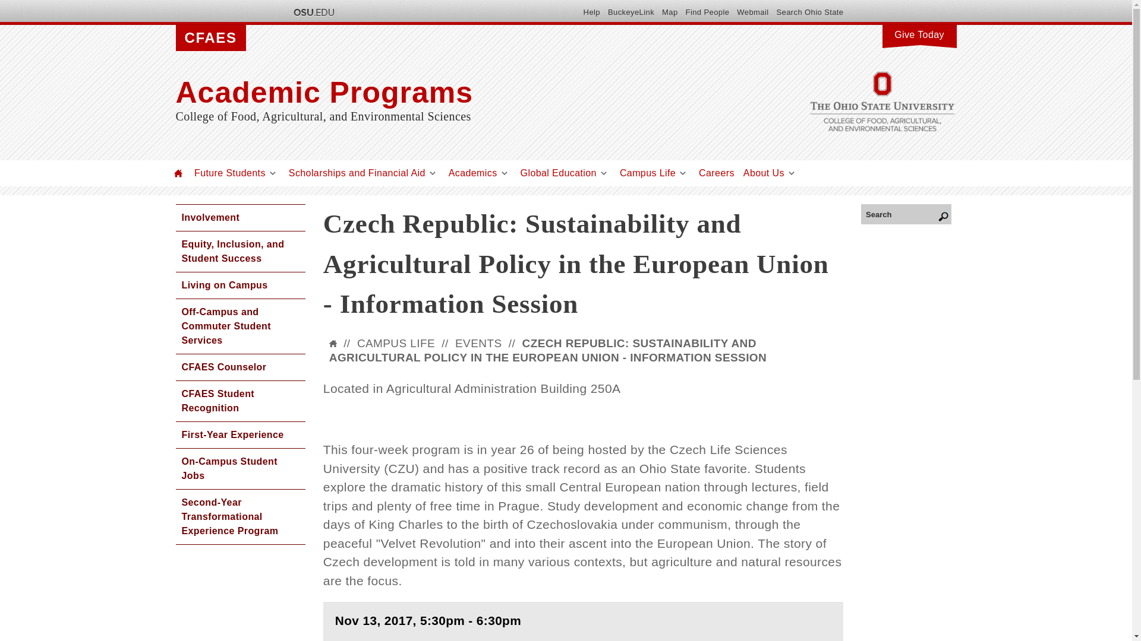  What do you see at coordinates (449, 93) in the screenshot?
I see `Home` at bounding box center [449, 93].